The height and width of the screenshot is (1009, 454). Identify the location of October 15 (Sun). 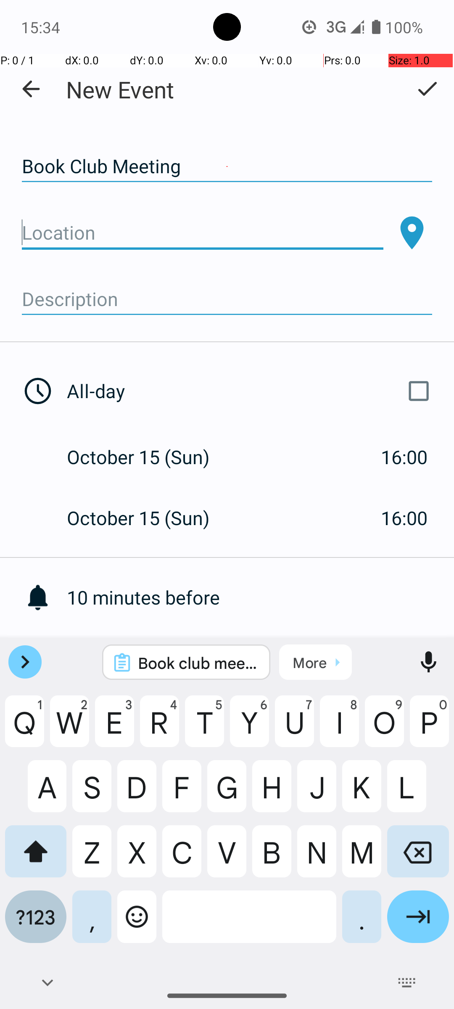
(147, 457).